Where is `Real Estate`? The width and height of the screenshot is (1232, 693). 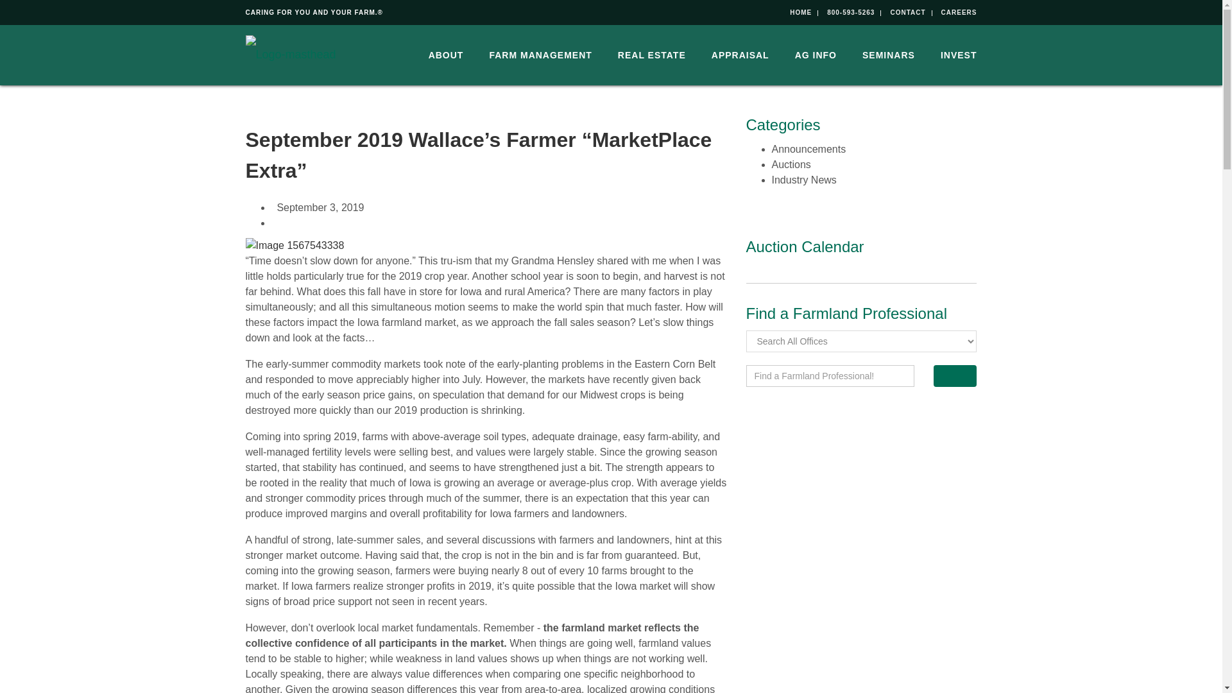
Real Estate is located at coordinates (651, 55).